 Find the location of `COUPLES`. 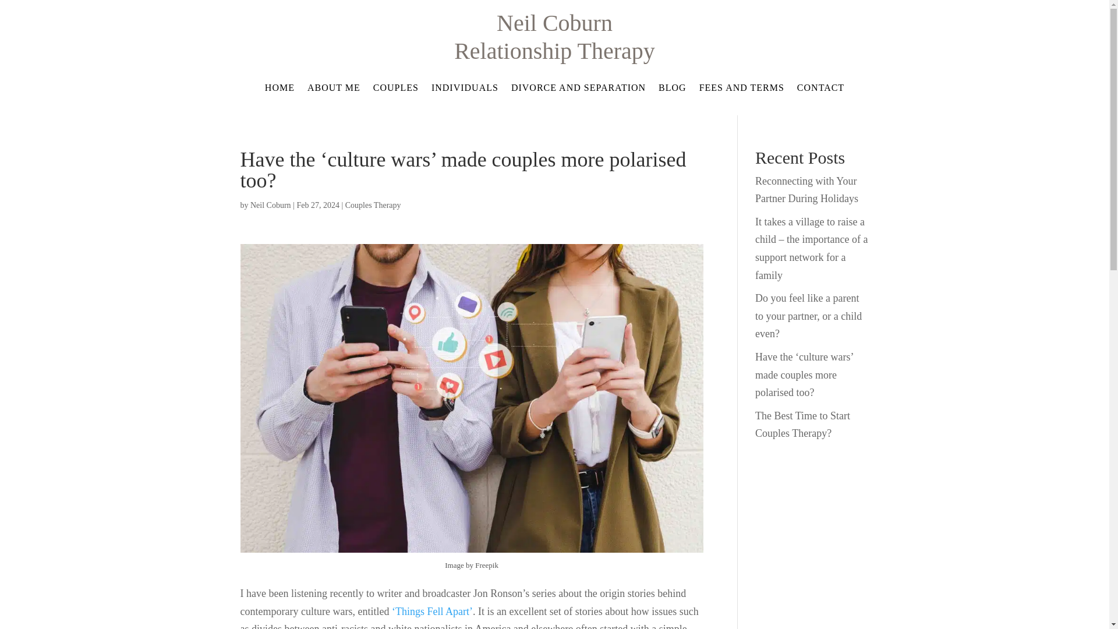

COUPLES is located at coordinates (396, 90).